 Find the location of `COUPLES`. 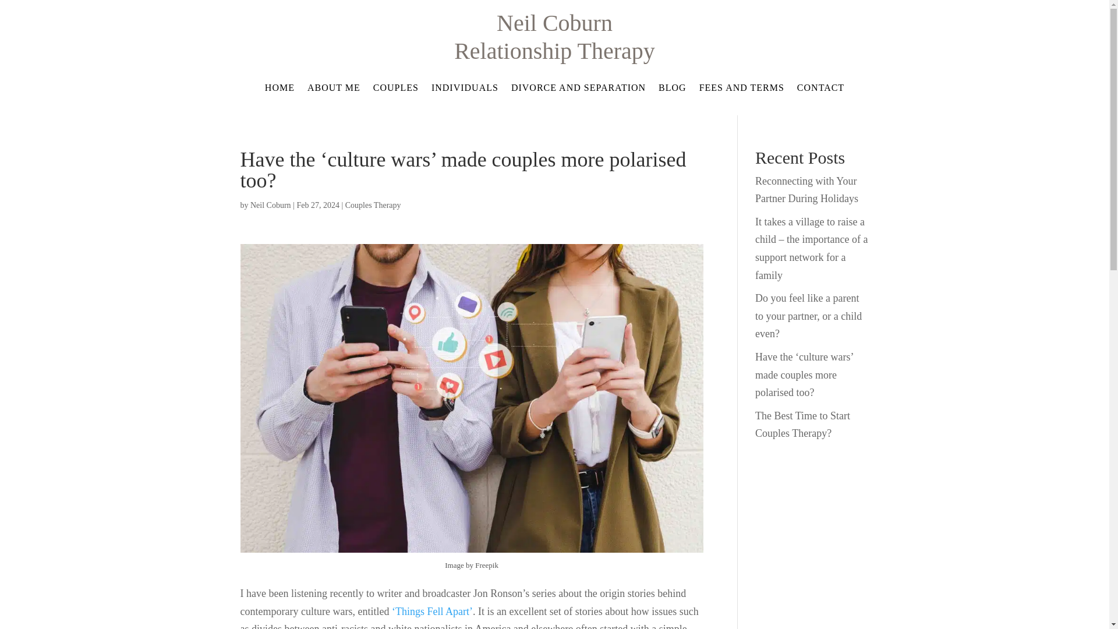

COUPLES is located at coordinates (396, 90).